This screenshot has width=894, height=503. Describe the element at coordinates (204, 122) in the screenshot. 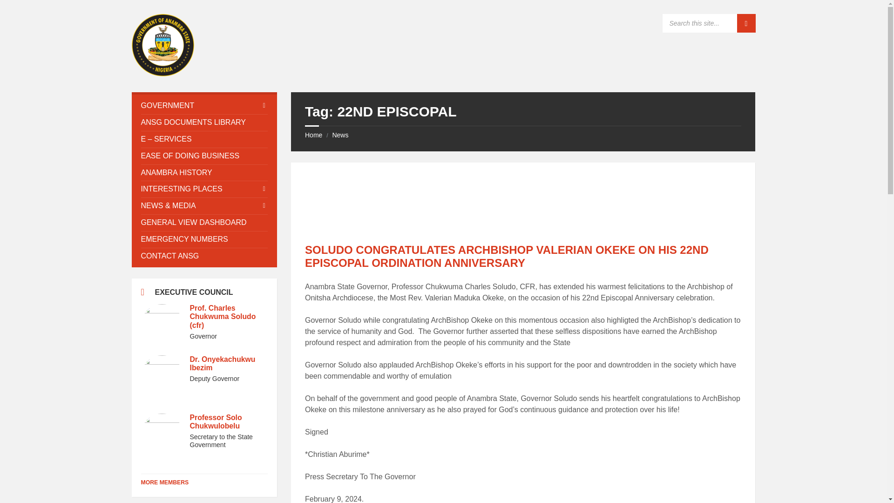

I see `ANSG DOCUMENTS LIBRARY` at that location.